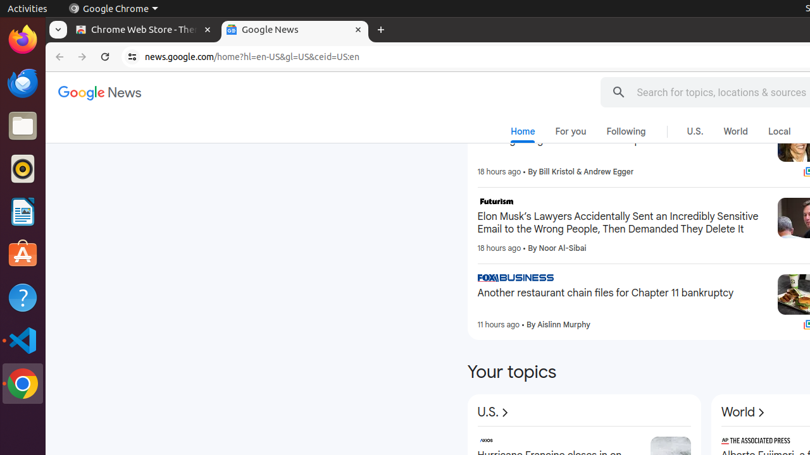  I want to click on Files, so click(23, 126).